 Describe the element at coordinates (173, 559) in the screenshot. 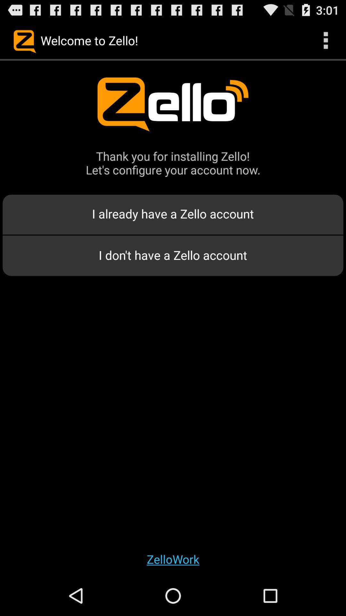

I see `open zellowork item` at that location.